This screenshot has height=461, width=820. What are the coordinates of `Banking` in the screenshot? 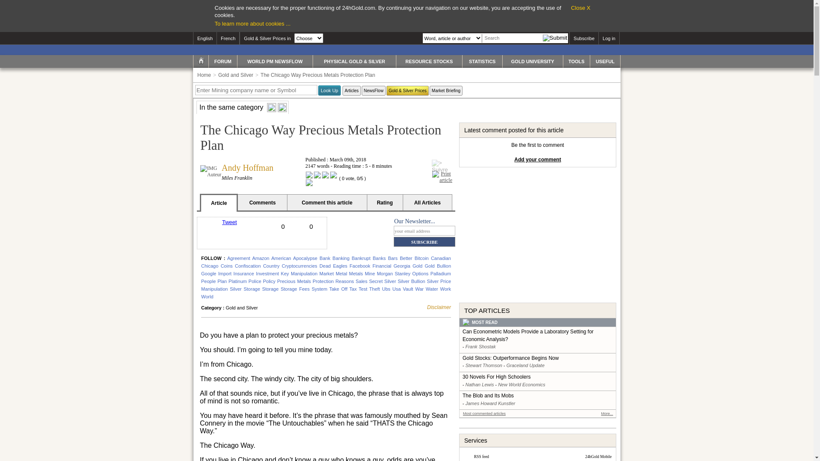 It's located at (341, 258).